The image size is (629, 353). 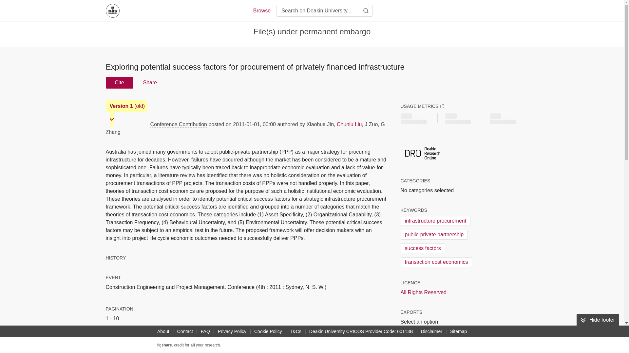 What do you see at coordinates (185, 331) in the screenshot?
I see `Contact` at bounding box center [185, 331].